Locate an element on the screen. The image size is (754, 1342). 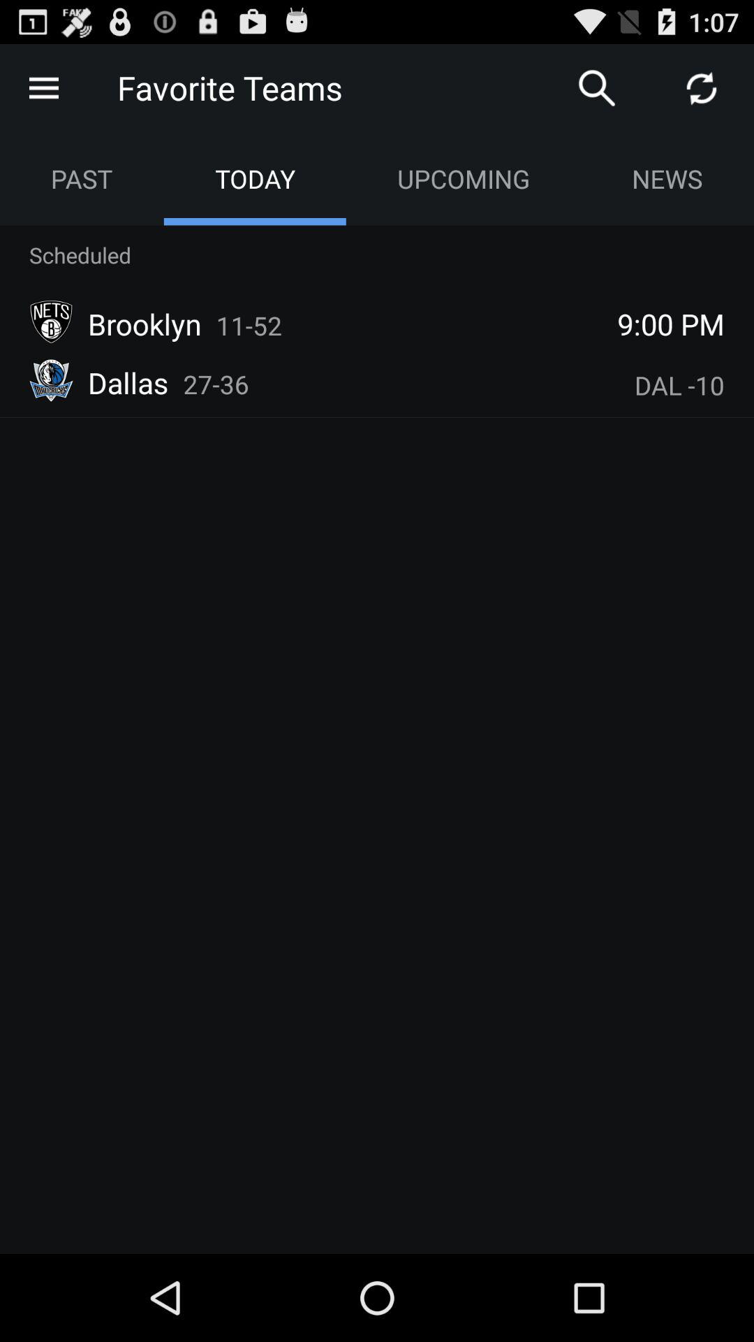
search is located at coordinates (597, 88).